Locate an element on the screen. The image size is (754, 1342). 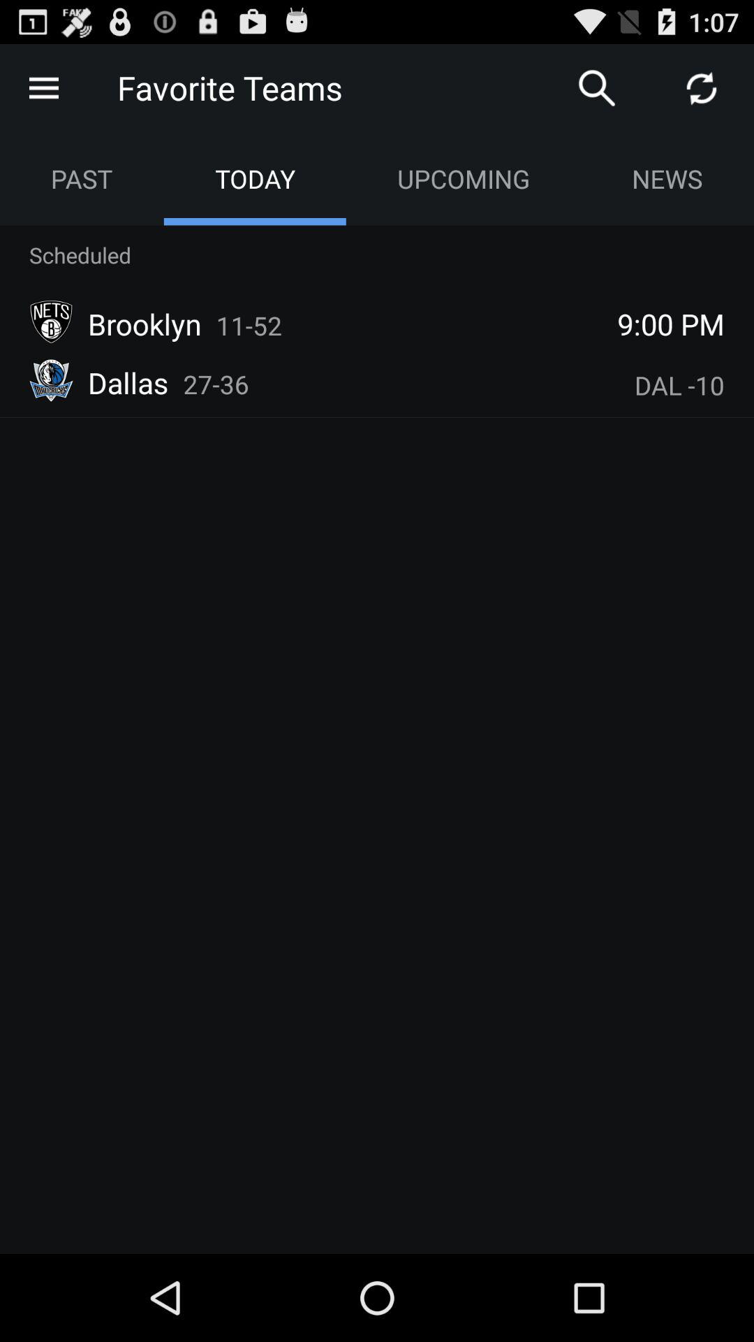
search is located at coordinates (597, 88).